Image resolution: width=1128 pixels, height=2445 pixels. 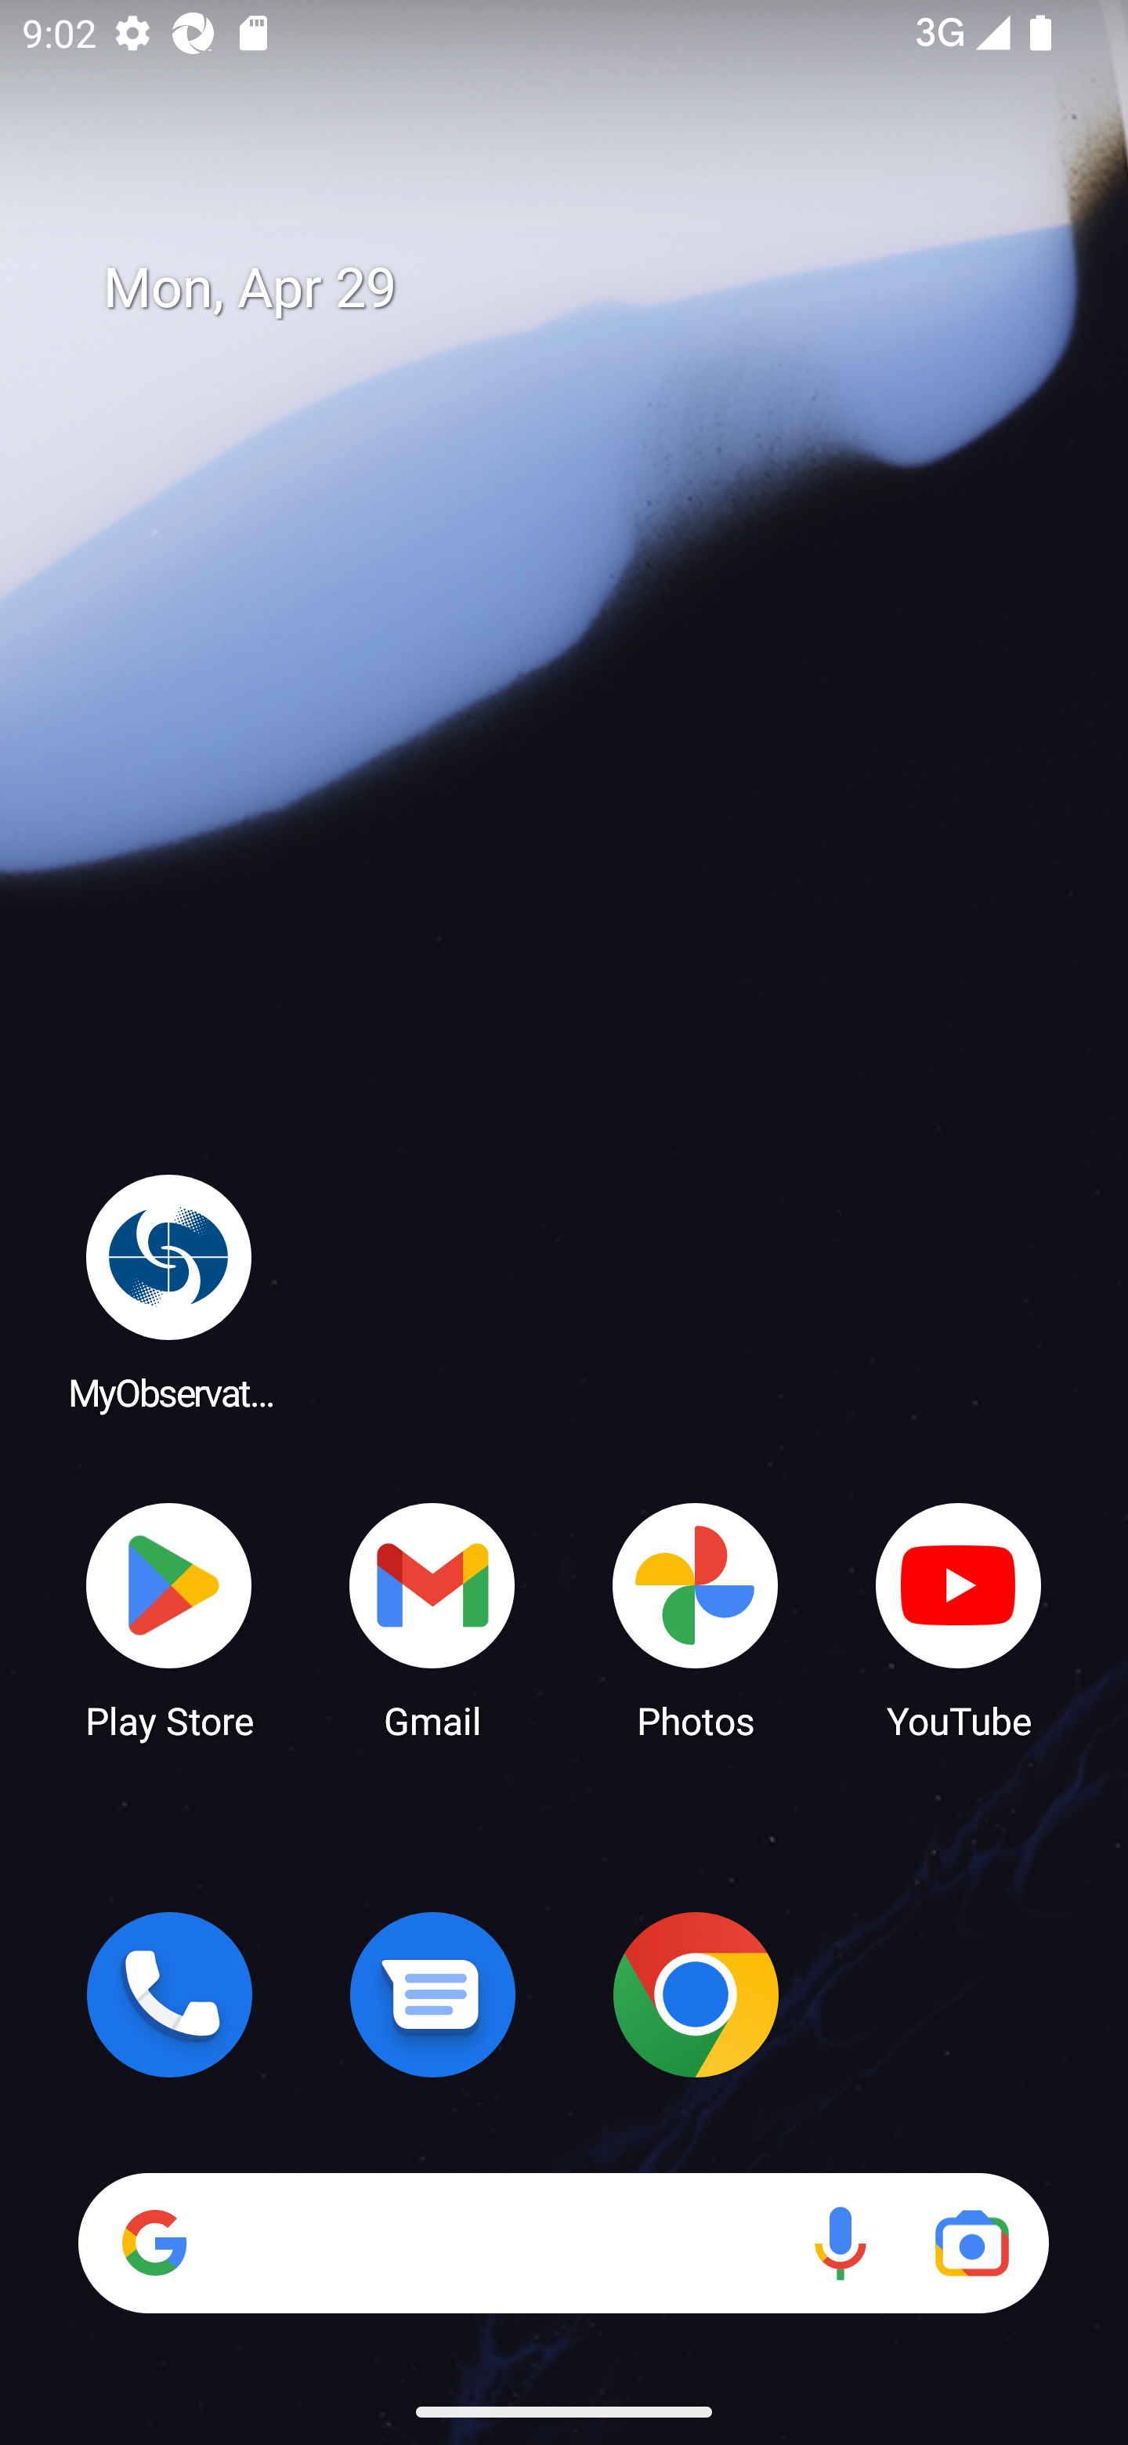 I want to click on YouTube, so click(x=959, y=1619).